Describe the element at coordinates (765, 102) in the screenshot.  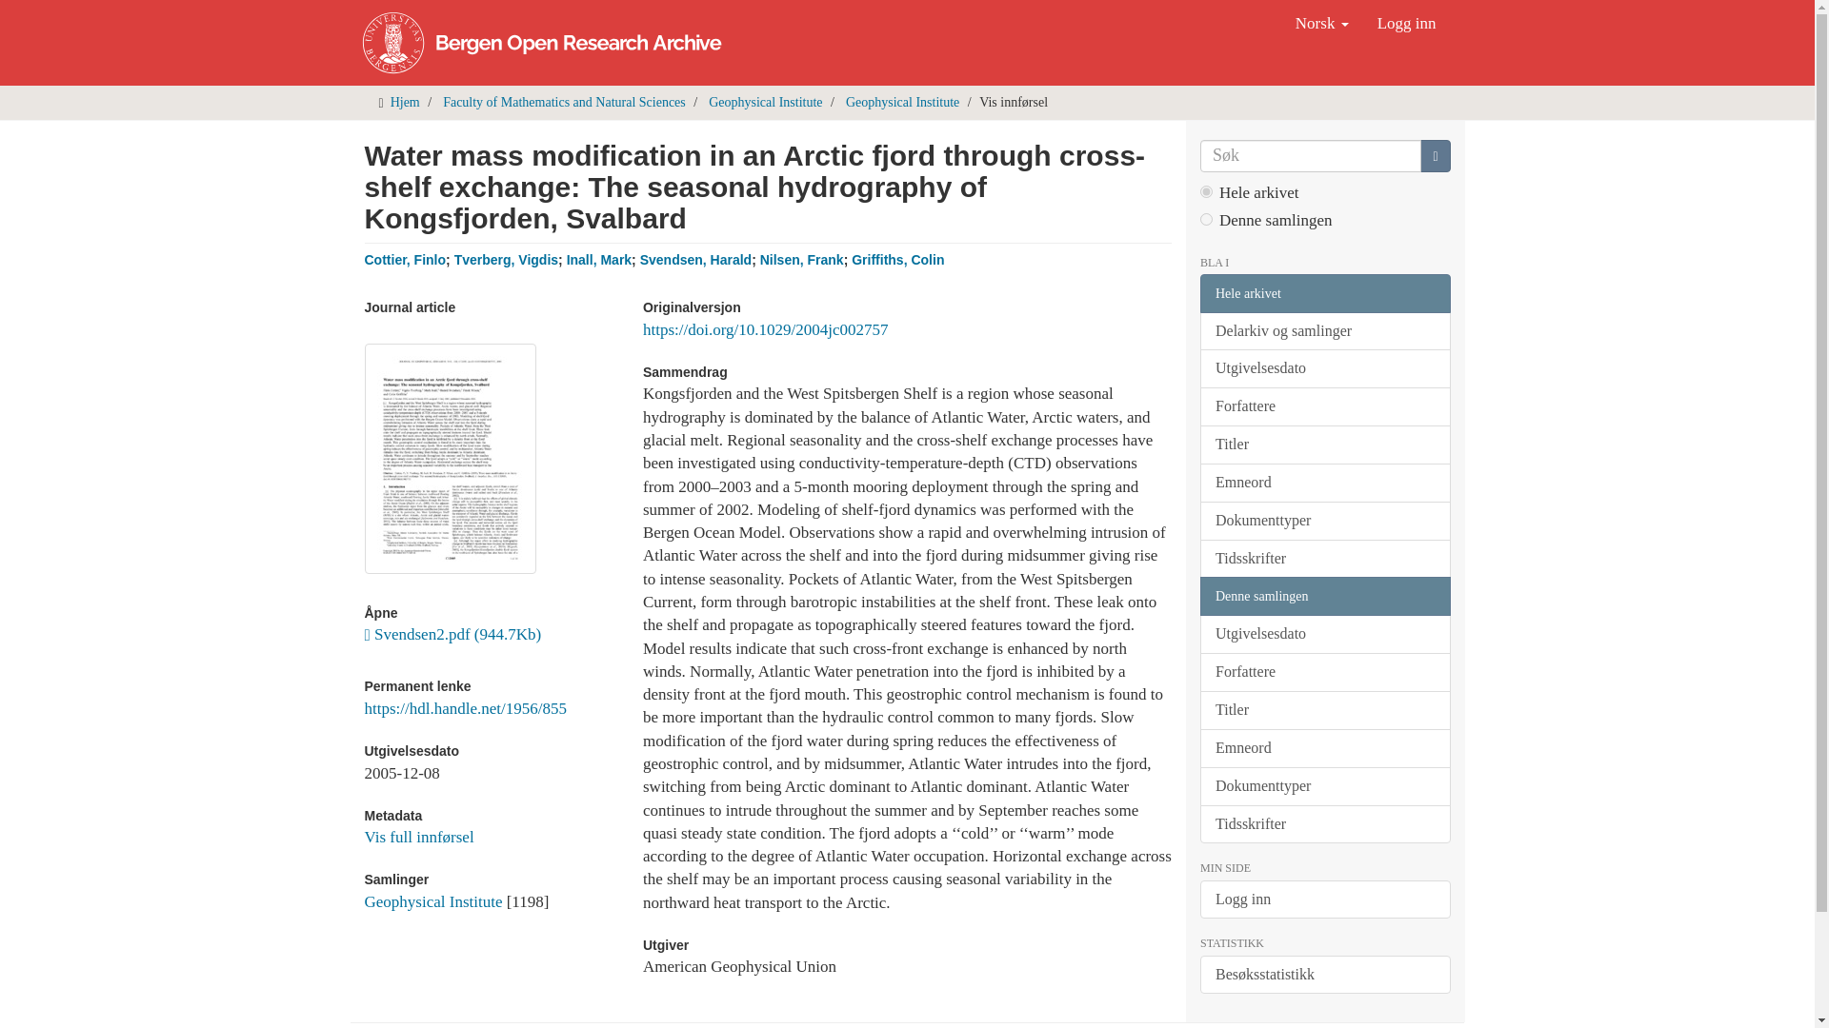
I see `Geophysical Institute` at that location.